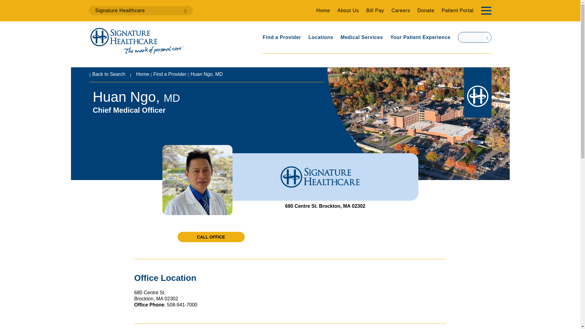 This screenshot has width=585, height=329. What do you see at coordinates (400, 10) in the screenshot?
I see `Careers` at bounding box center [400, 10].